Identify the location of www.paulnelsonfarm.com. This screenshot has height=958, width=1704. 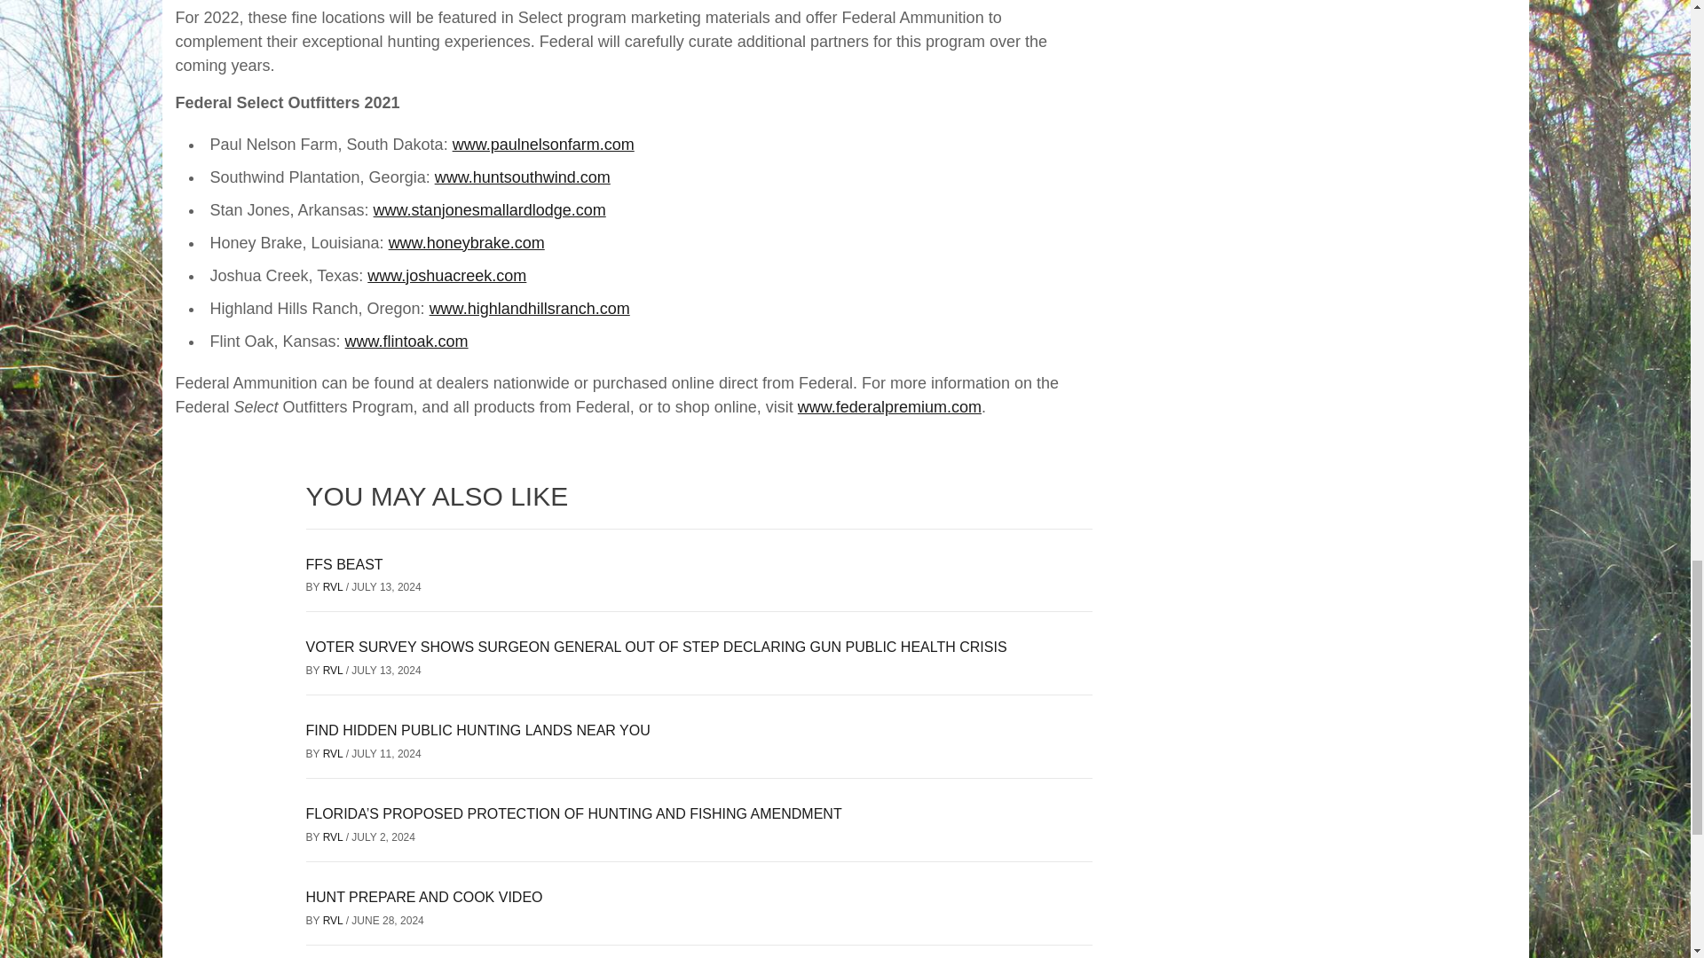
(543, 144).